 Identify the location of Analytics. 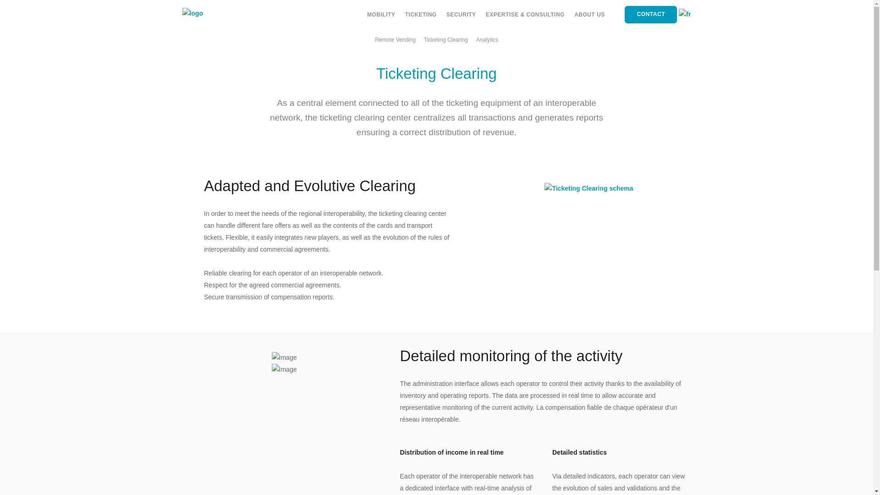
(487, 39).